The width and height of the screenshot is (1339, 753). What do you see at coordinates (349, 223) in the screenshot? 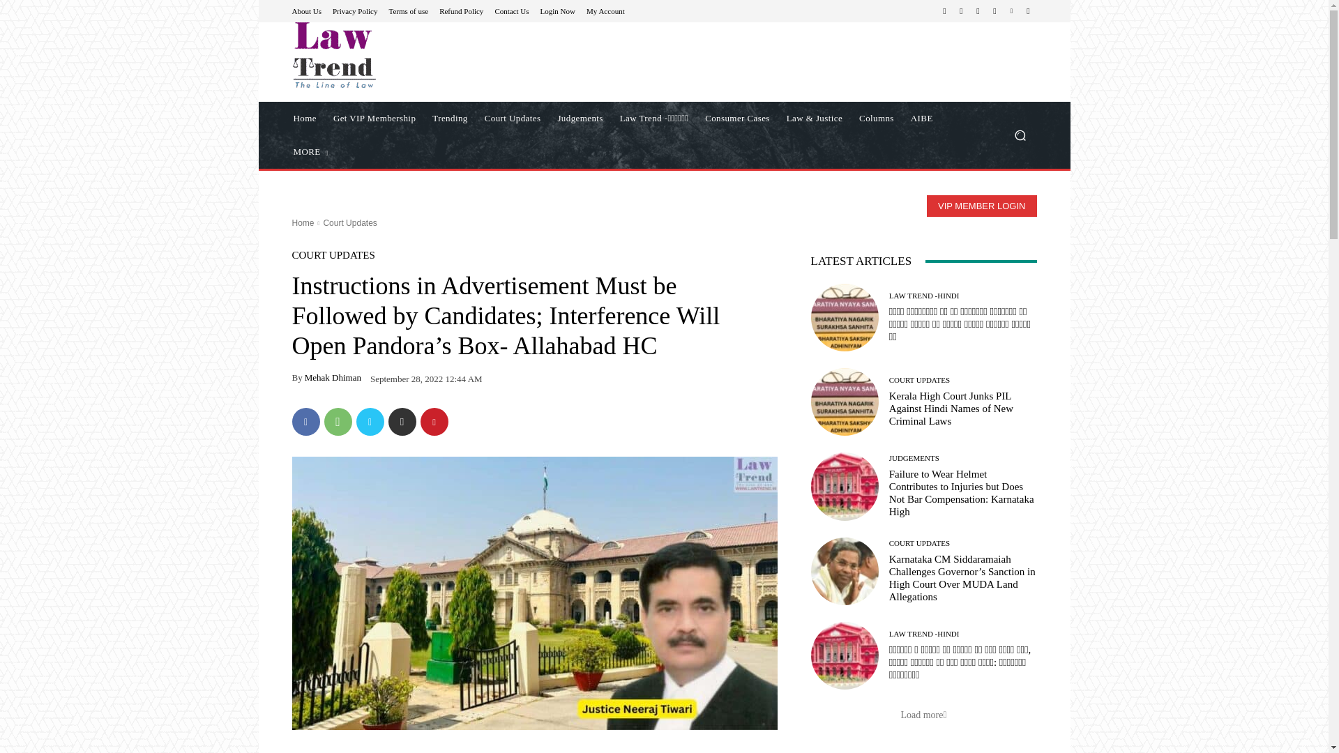
I see `View all posts in Court Updates` at bounding box center [349, 223].